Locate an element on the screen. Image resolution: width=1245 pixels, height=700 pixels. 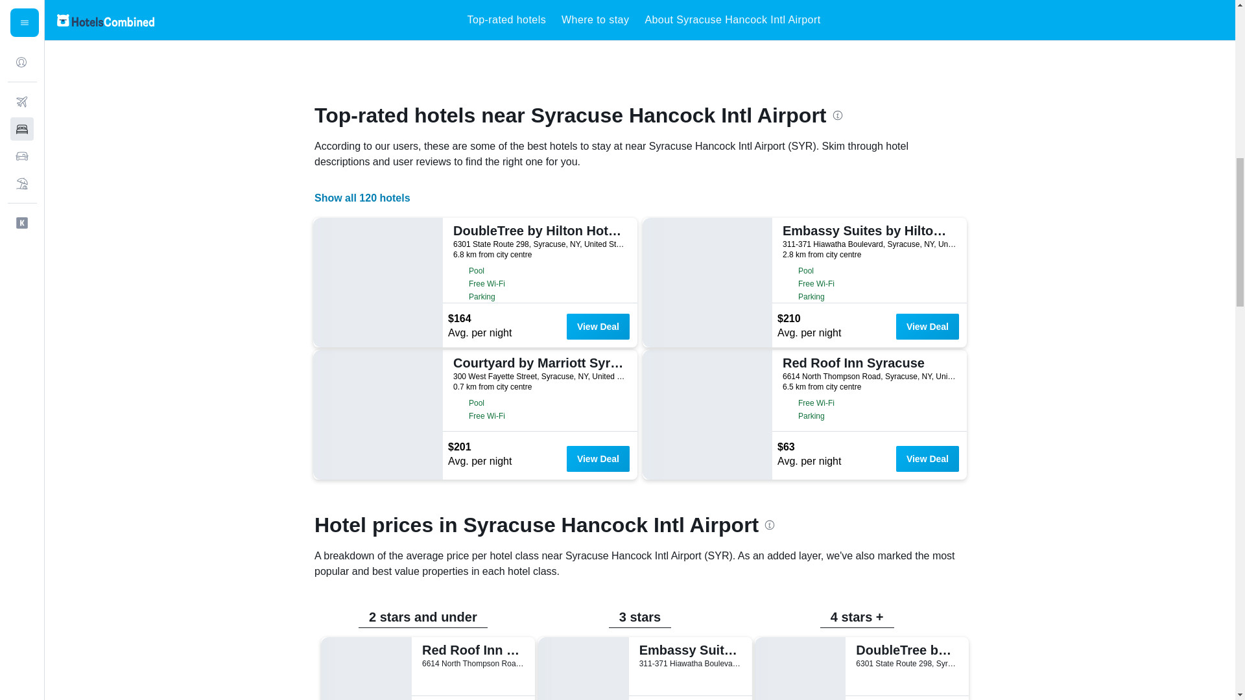
Home is located at coordinates (319, 19).